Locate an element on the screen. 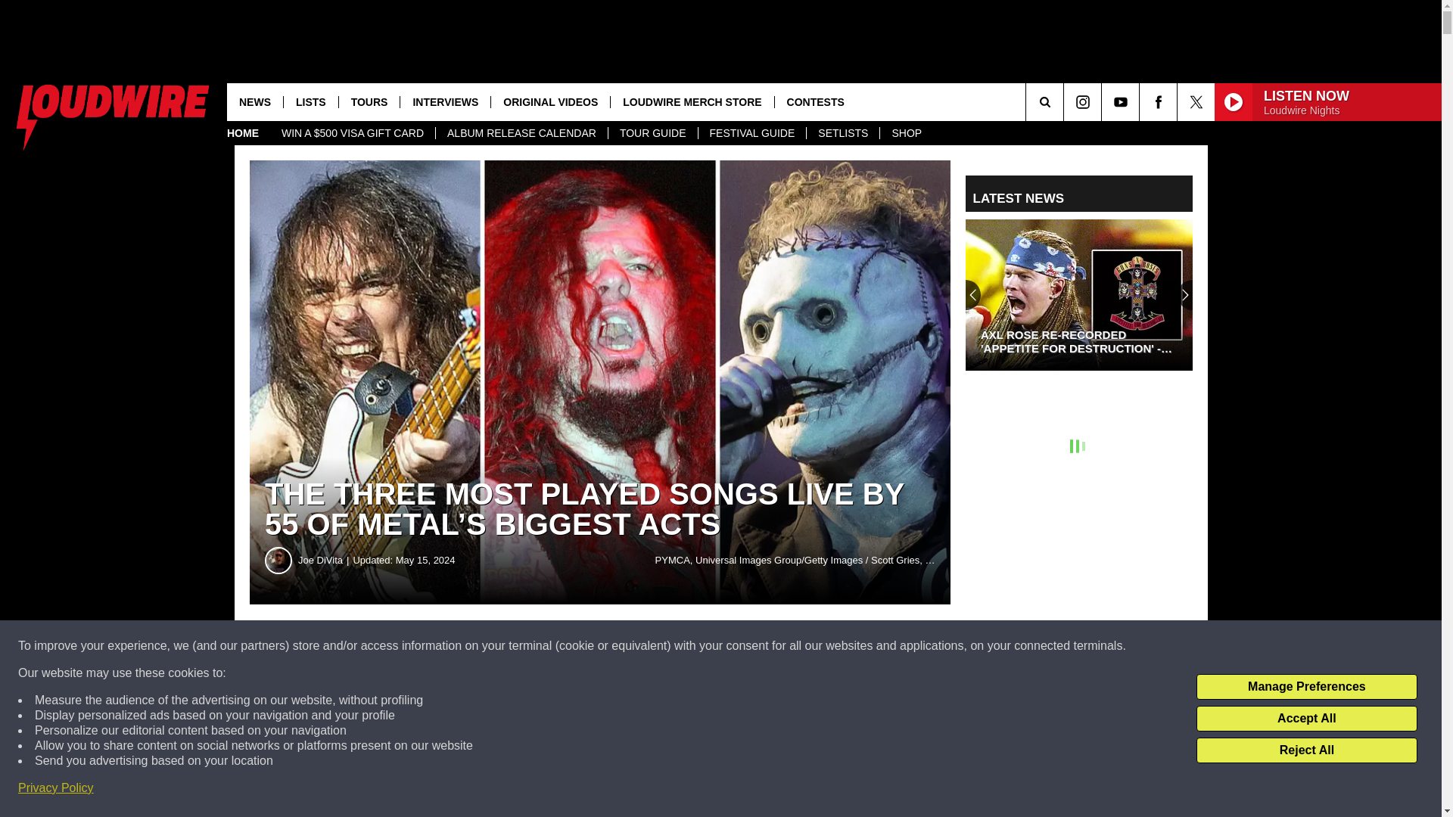  NEWS is located at coordinates (254, 101).